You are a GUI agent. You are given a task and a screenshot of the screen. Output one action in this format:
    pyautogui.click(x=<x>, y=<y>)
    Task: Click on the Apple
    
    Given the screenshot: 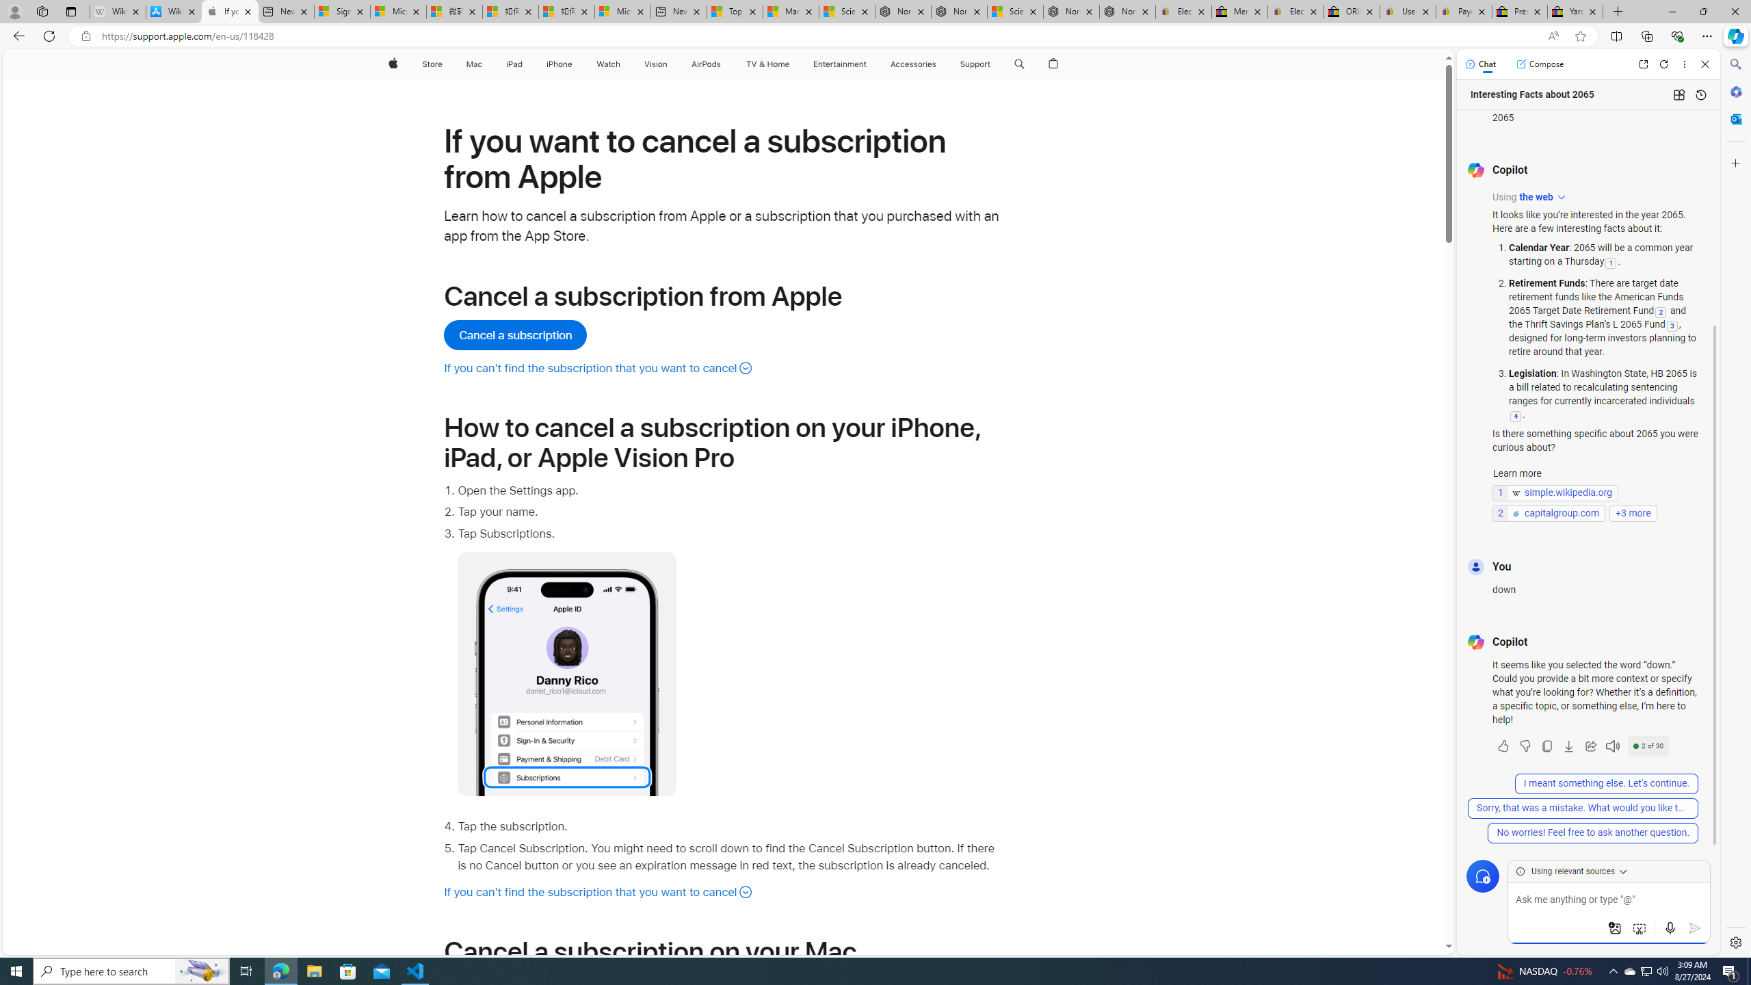 What is the action you would take?
    pyautogui.click(x=392, y=64)
    